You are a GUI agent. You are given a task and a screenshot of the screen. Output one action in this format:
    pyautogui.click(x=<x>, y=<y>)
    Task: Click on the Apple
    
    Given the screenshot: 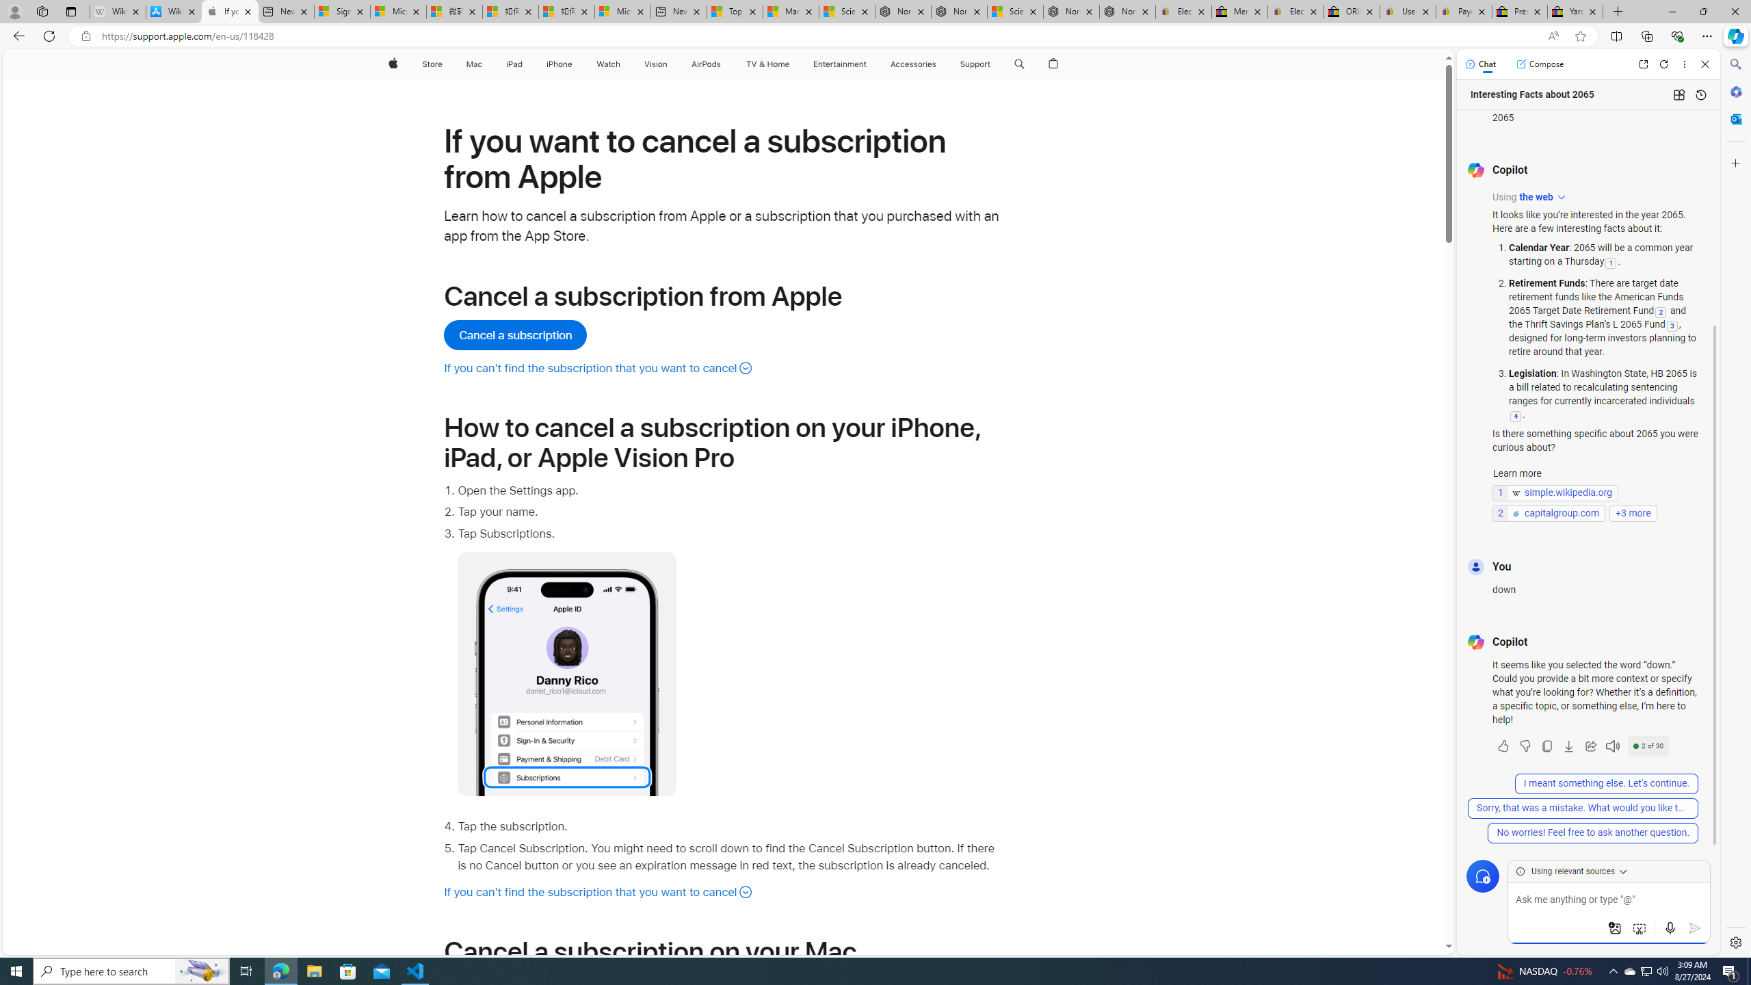 What is the action you would take?
    pyautogui.click(x=392, y=64)
    